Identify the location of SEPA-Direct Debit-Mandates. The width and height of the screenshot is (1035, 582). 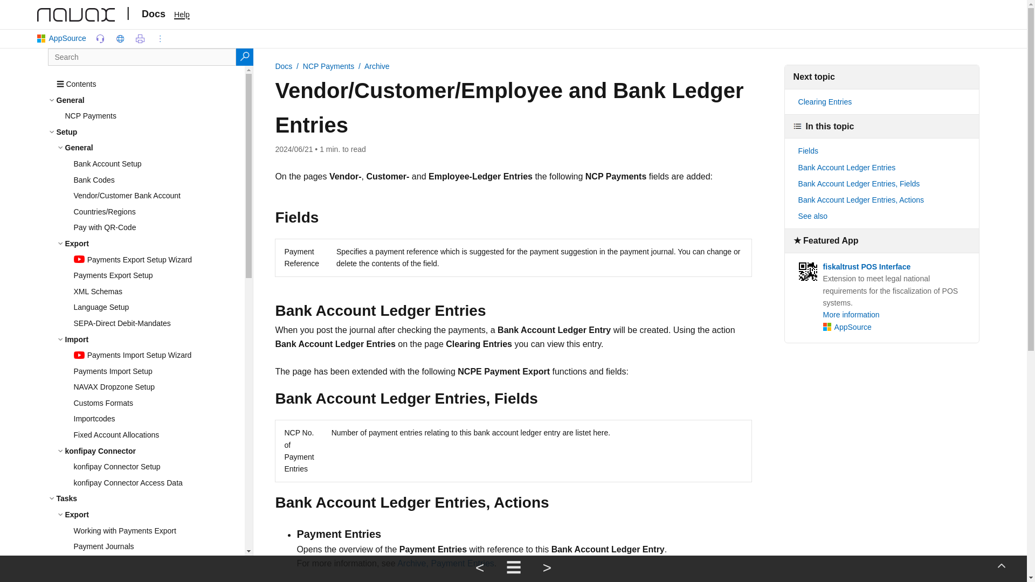
(158, 323).